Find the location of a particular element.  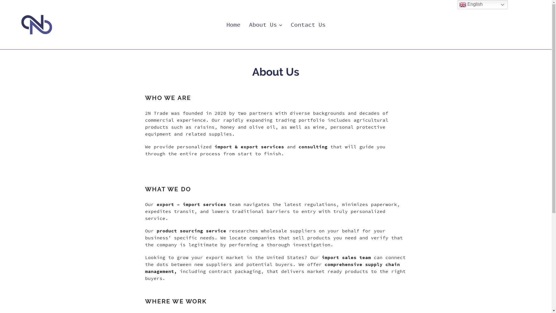

Search is located at coordinates (528, 25).